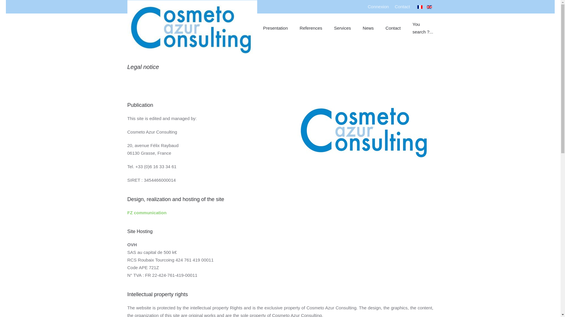  What do you see at coordinates (423, 28) in the screenshot?
I see `You search ?...` at bounding box center [423, 28].